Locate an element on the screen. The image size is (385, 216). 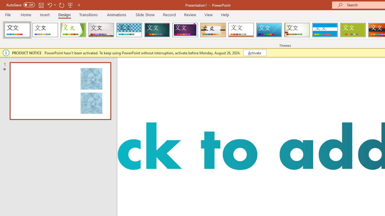
Retrospect is located at coordinates (241, 30).